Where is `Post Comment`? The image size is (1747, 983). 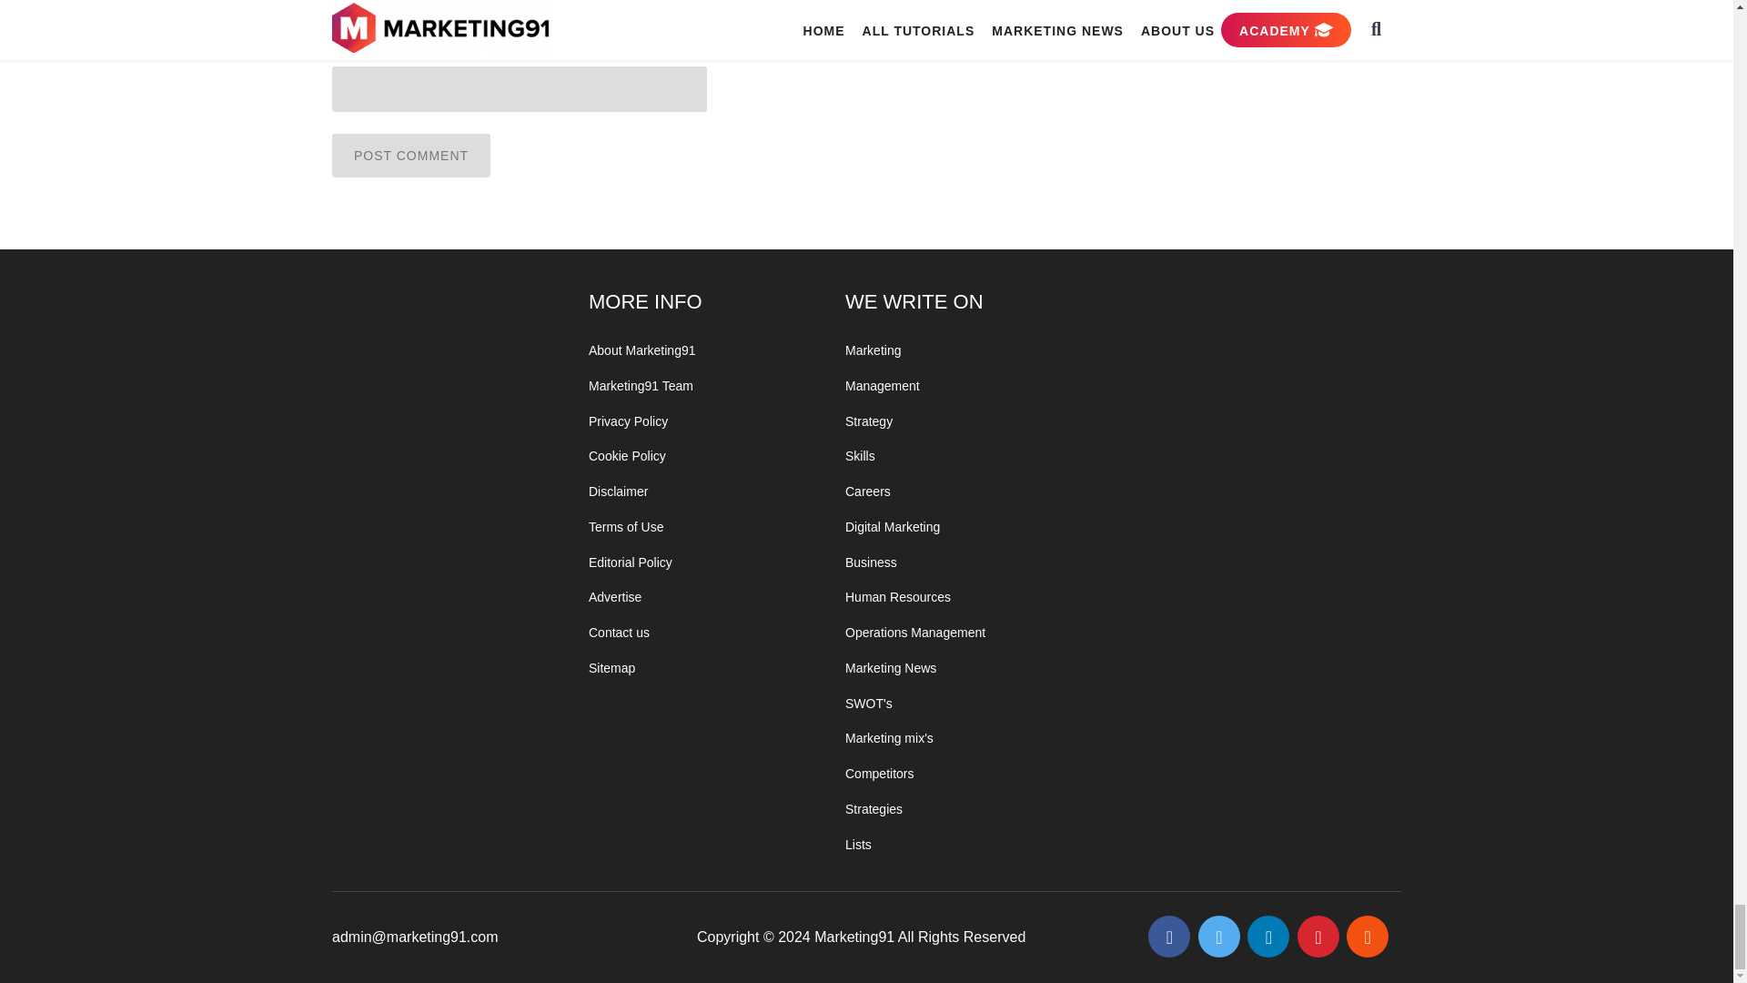 Post Comment is located at coordinates (411, 155).